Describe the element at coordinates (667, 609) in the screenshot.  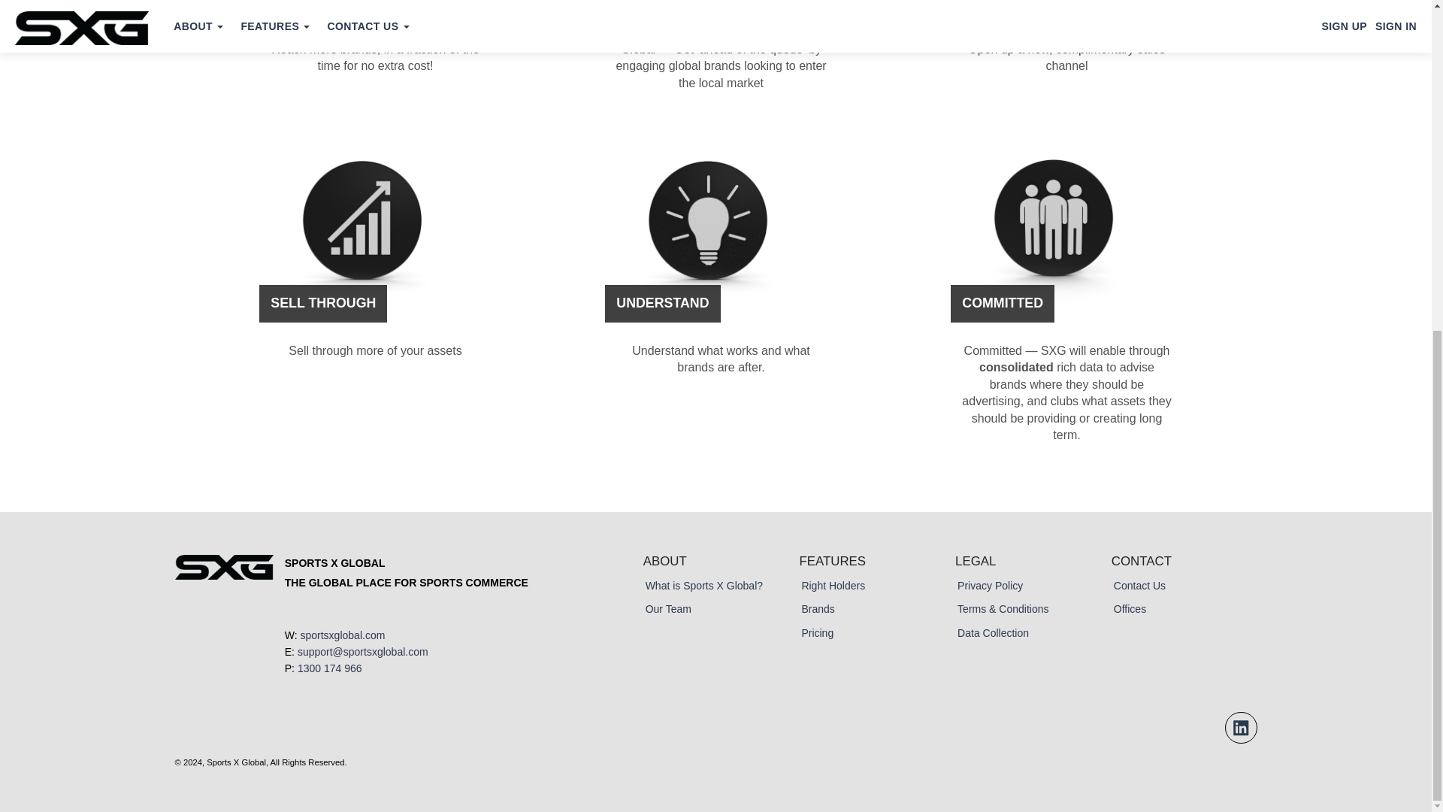
I see `Our Team` at that location.